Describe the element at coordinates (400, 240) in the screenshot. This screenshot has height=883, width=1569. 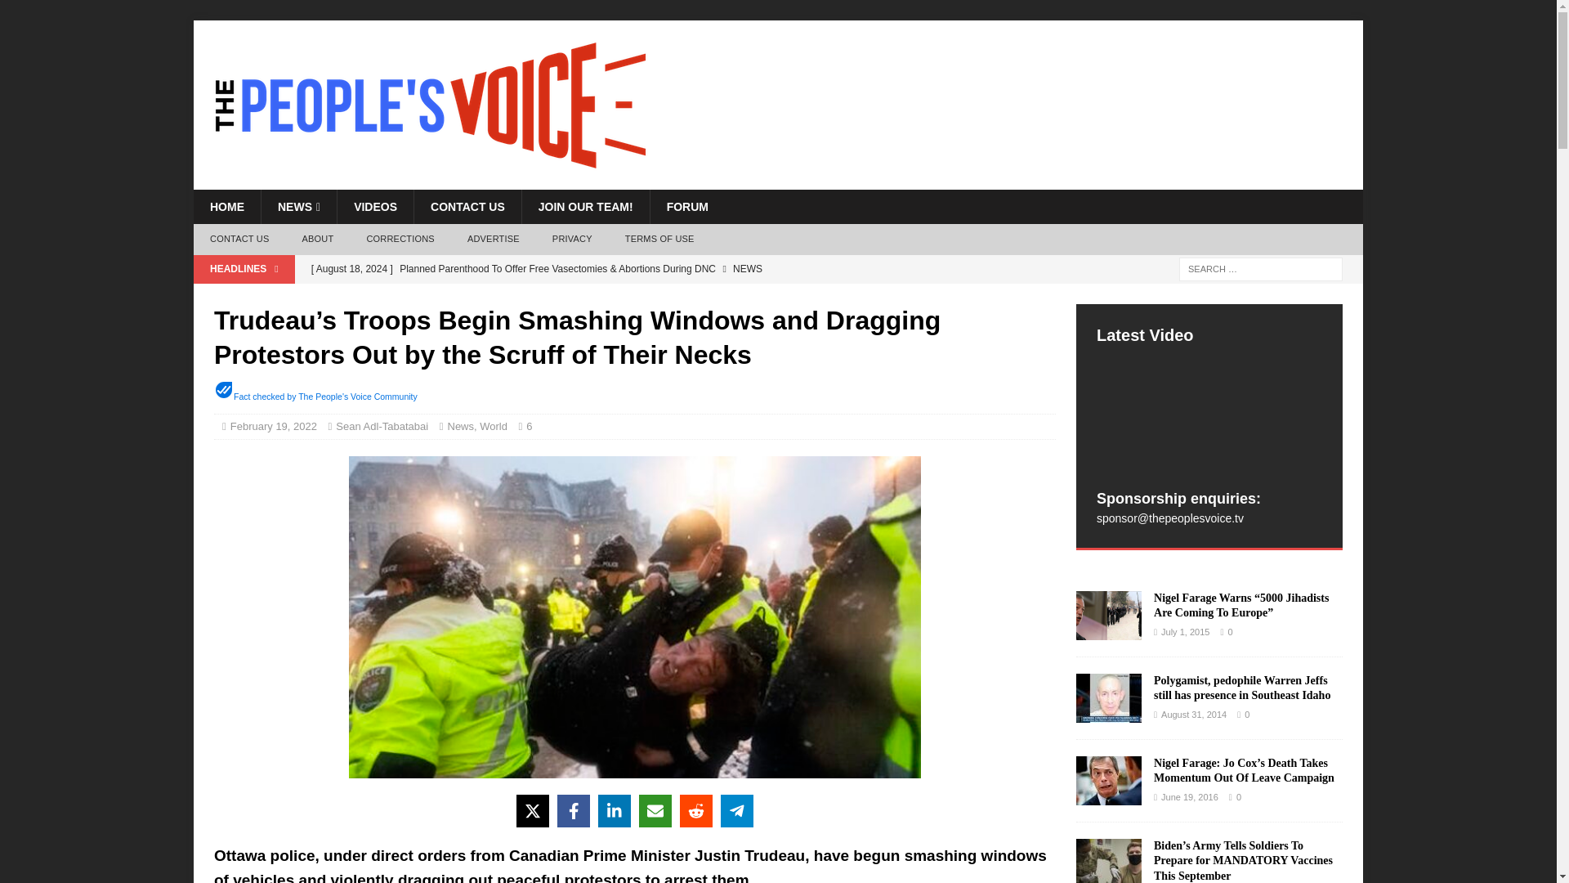
I see `CORRECTIONS` at that location.